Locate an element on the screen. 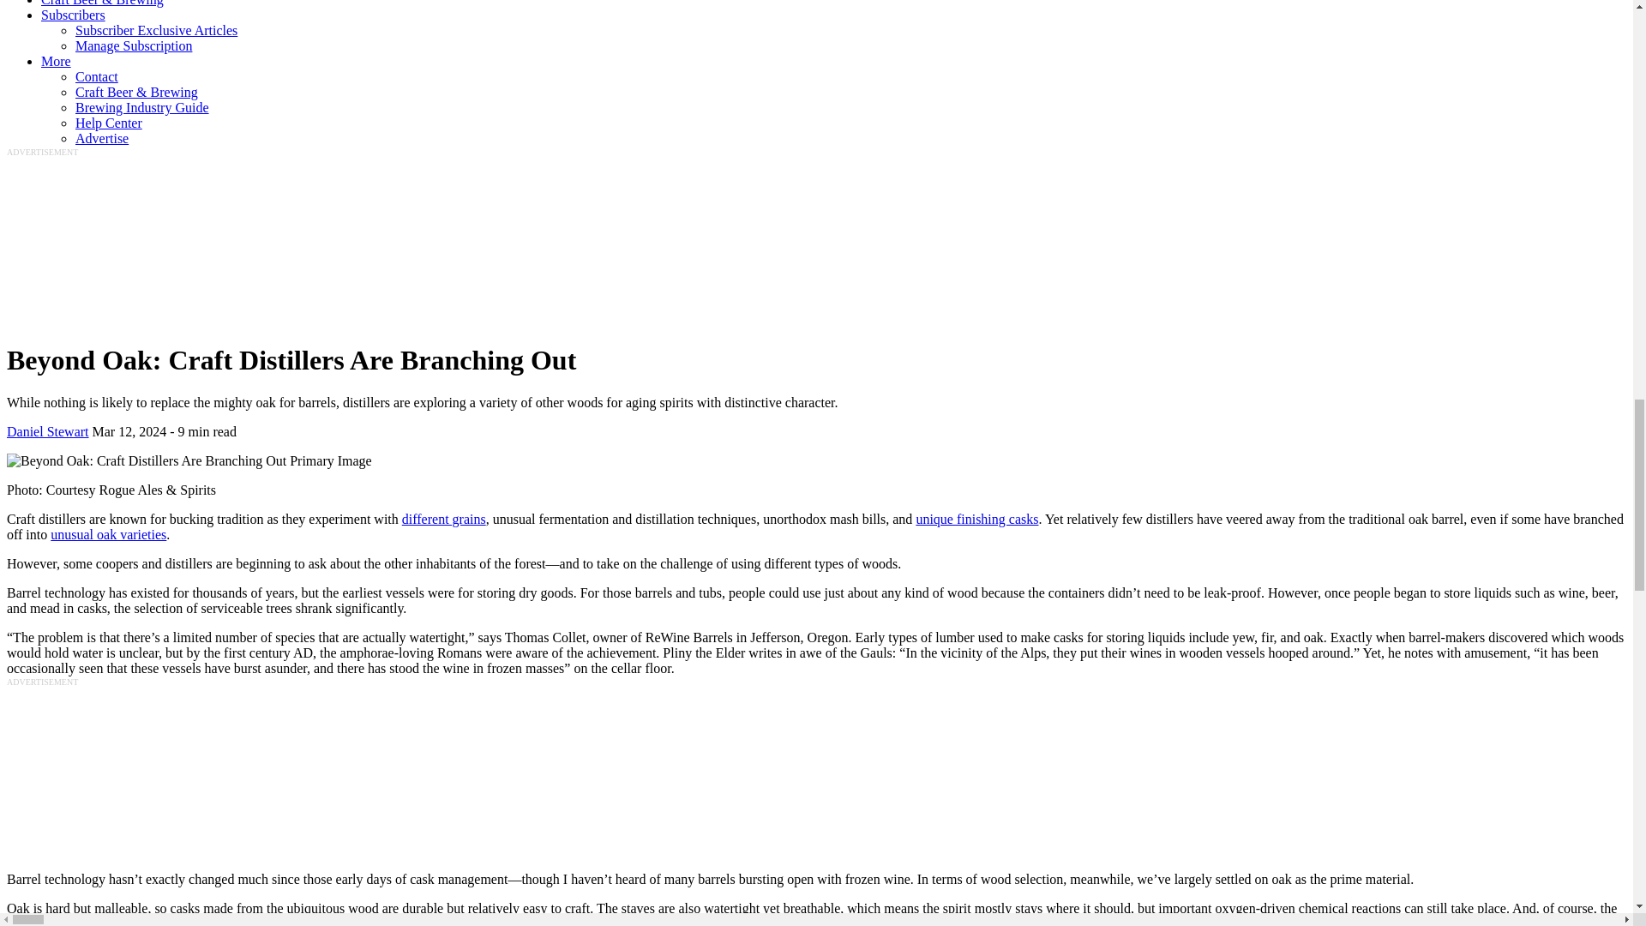  Advertise is located at coordinates (101, 138).